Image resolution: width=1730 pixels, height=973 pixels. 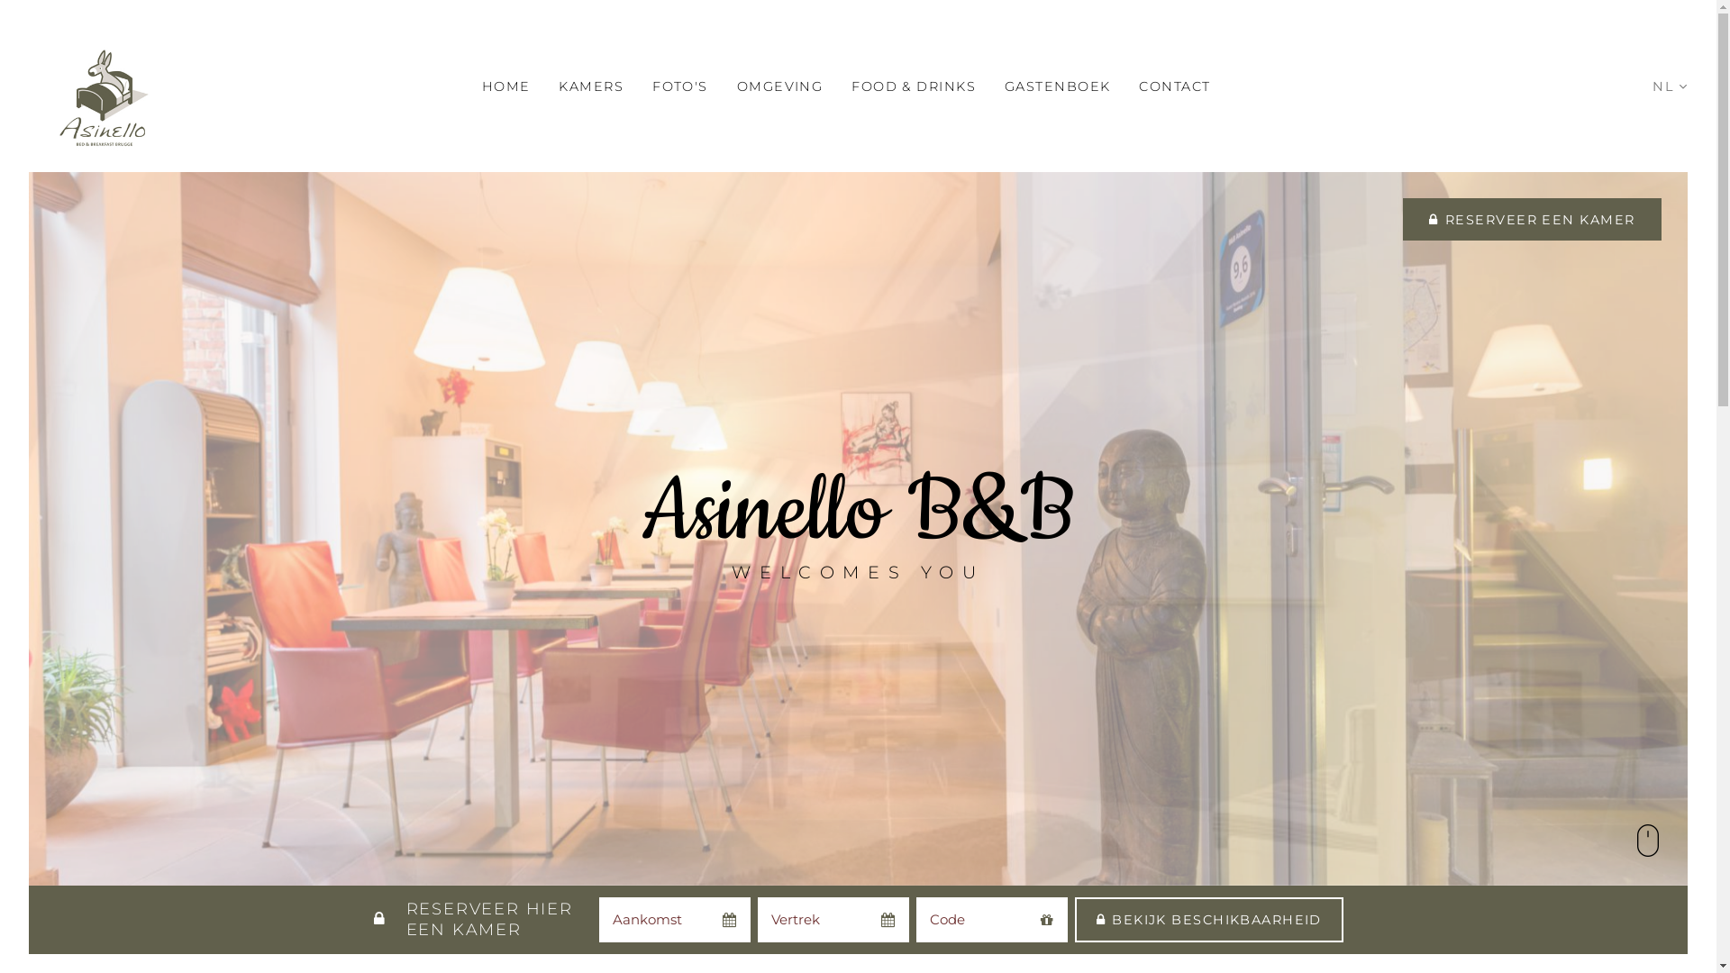 What do you see at coordinates (914, 86) in the screenshot?
I see `FOOD & DRINKS` at bounding box center [914, 86].